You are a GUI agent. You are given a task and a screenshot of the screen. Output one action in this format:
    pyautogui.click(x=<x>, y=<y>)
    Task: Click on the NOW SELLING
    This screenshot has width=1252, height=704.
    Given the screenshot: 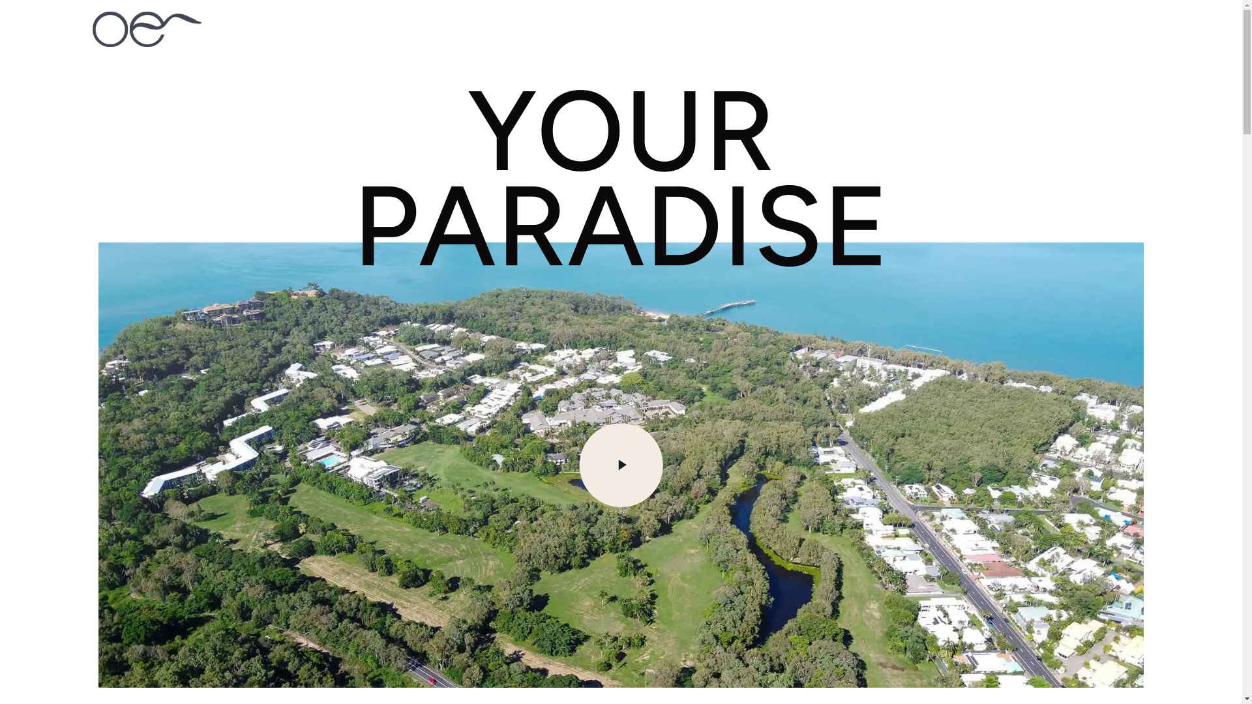 What is the action you would take?
    pyautogui.click(x=651, y=29)
    